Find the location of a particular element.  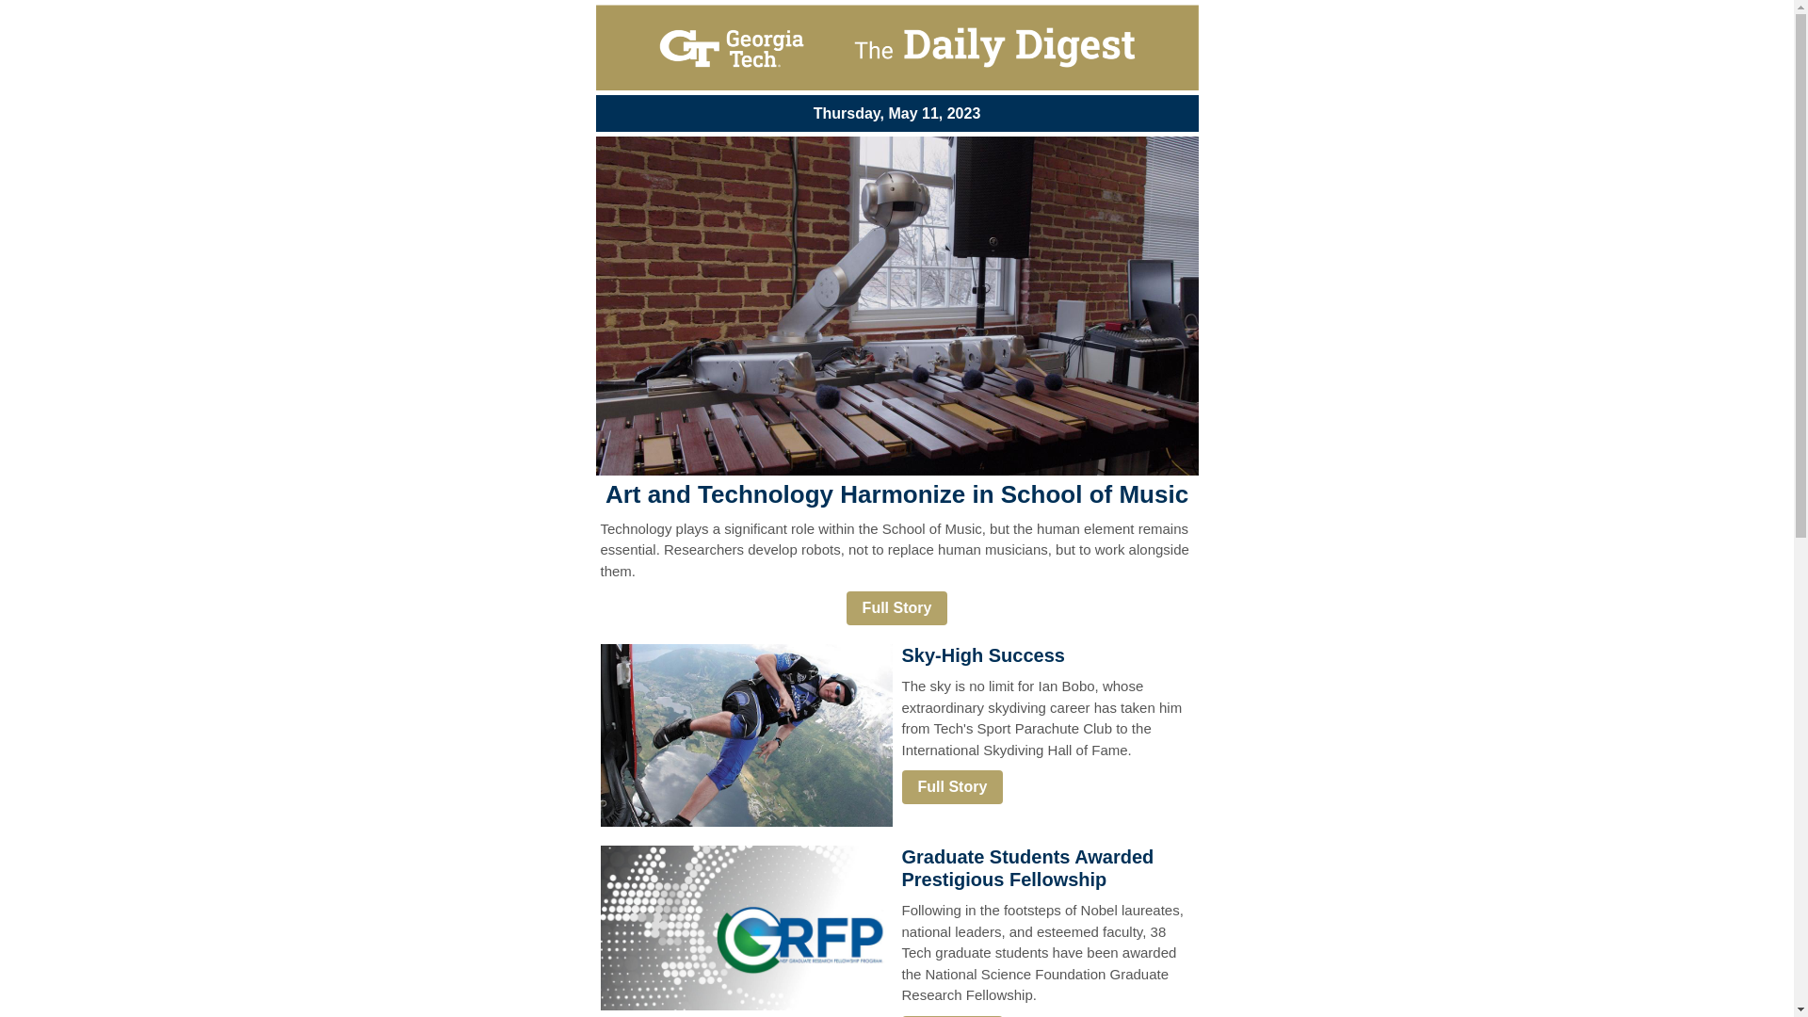

Graduate Students Awarded Prestigious Fellowship is located at coordinates (1028, 868).